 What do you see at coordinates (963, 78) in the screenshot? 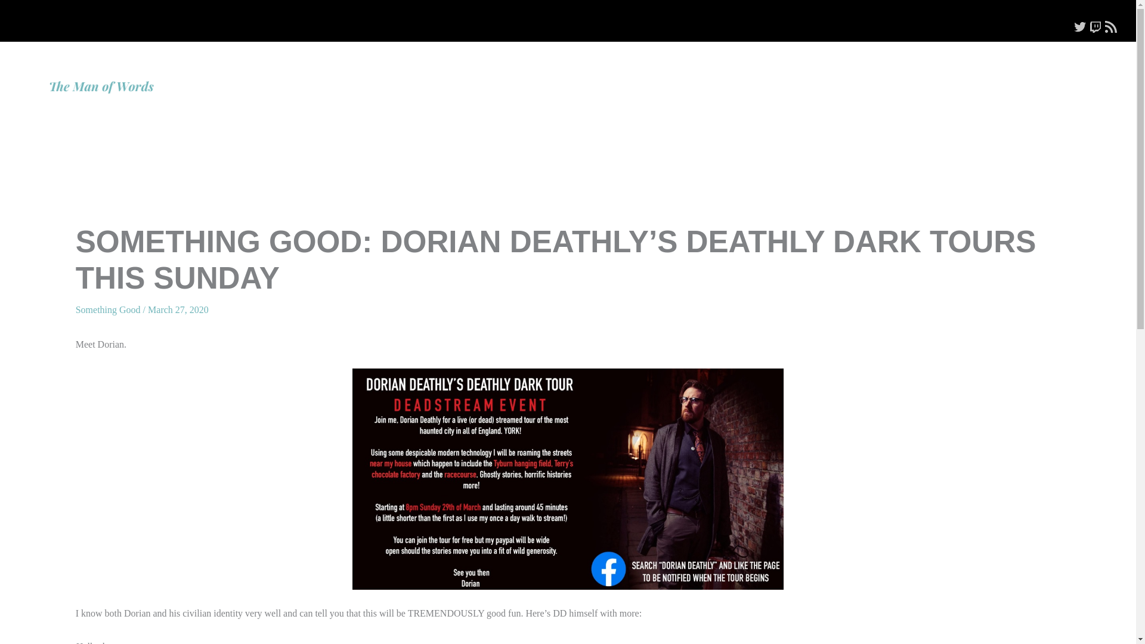
I see `PRESS KIT` at bounding box center [963, 78].